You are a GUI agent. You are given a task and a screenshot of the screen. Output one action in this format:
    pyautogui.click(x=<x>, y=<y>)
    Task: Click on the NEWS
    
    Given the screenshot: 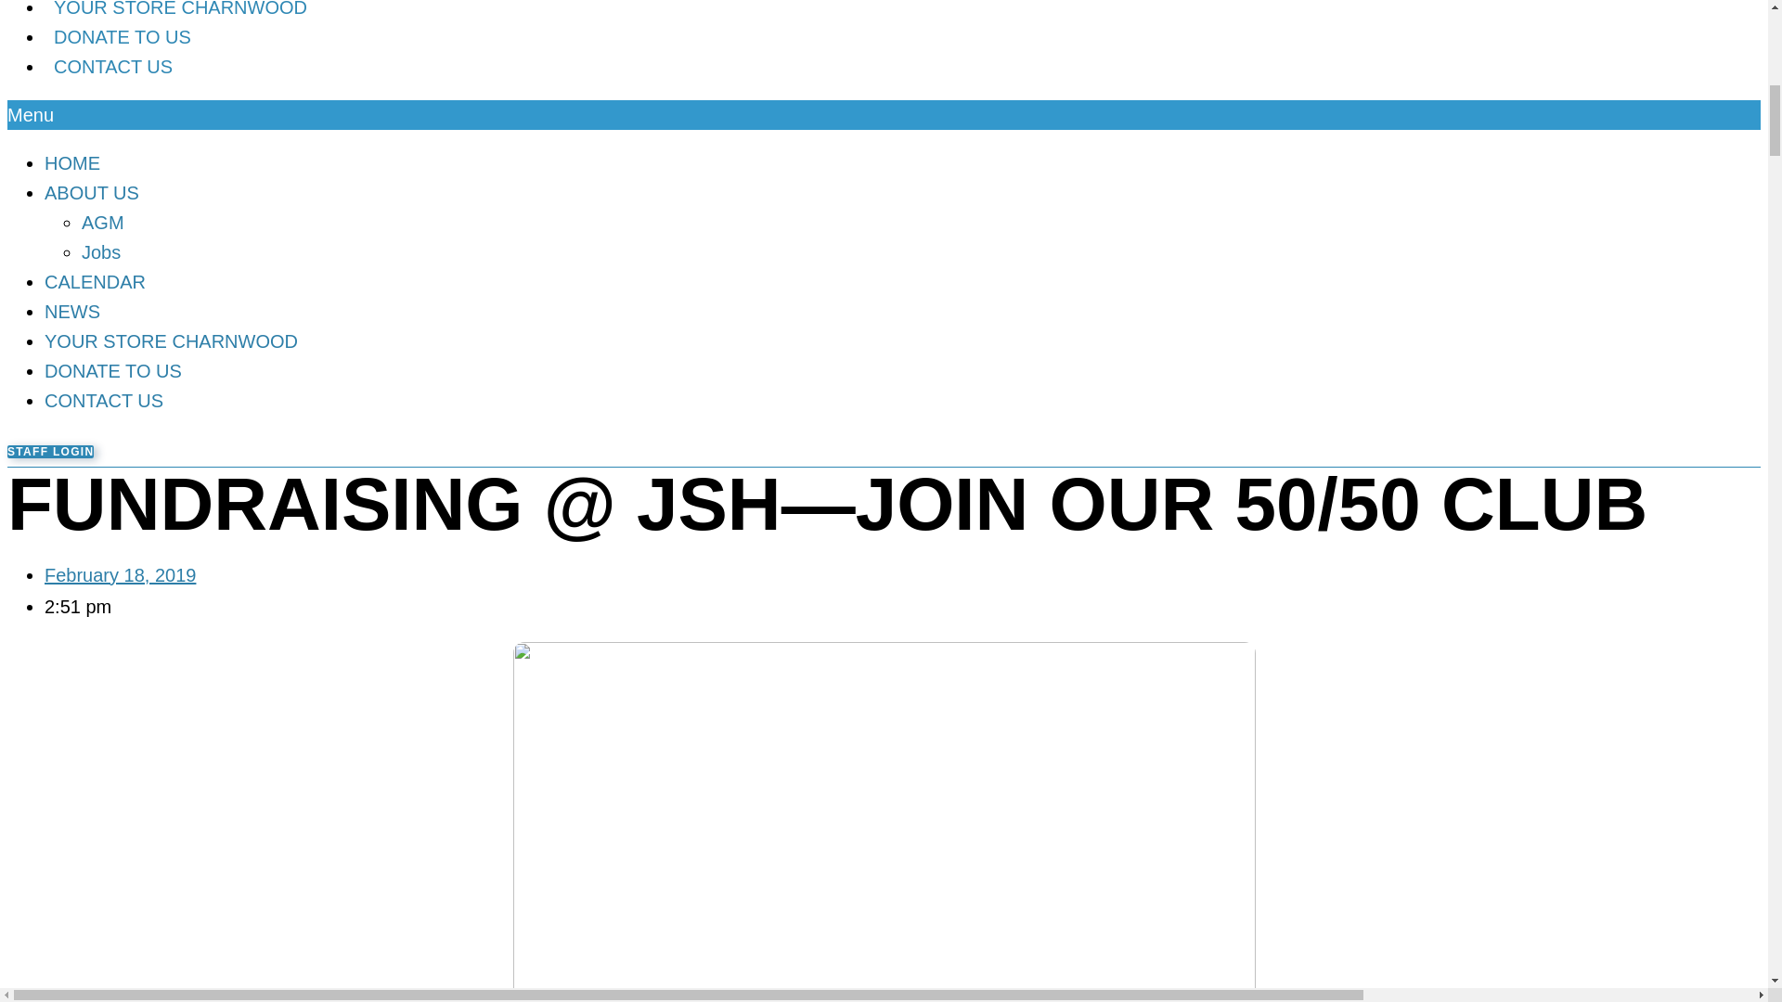 What is the action you would take?
    pyautogui.click(x=72, y=312)
    